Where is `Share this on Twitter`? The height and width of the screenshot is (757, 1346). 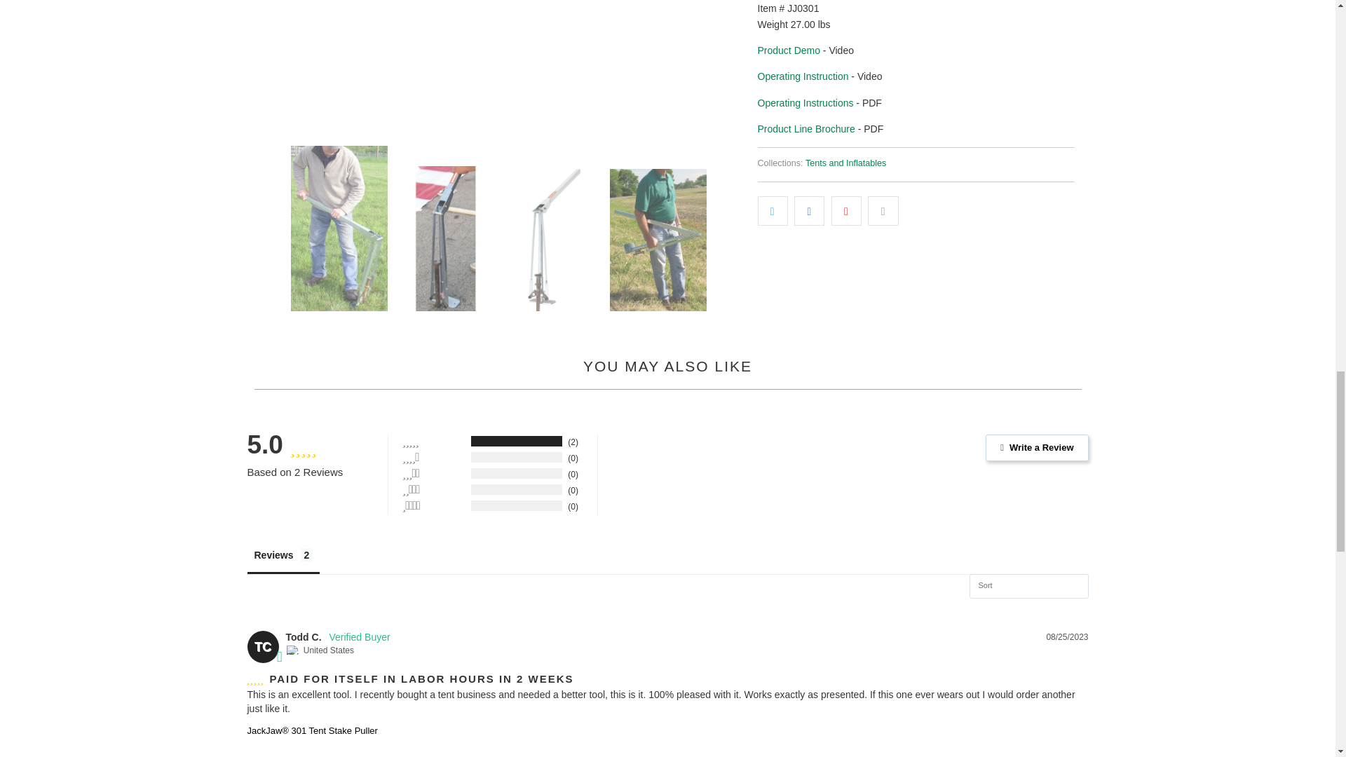 Share this on Twitter is located at coordinates (772, 210).